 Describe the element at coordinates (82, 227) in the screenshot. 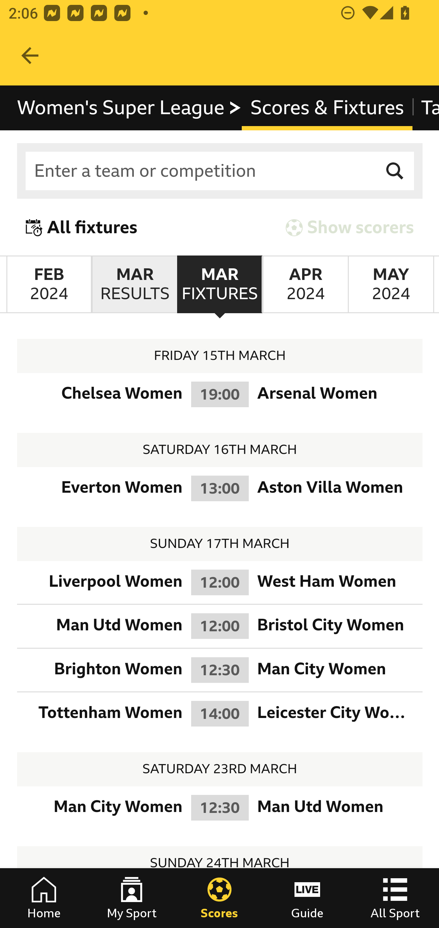

I see `All fixtures` at that location.